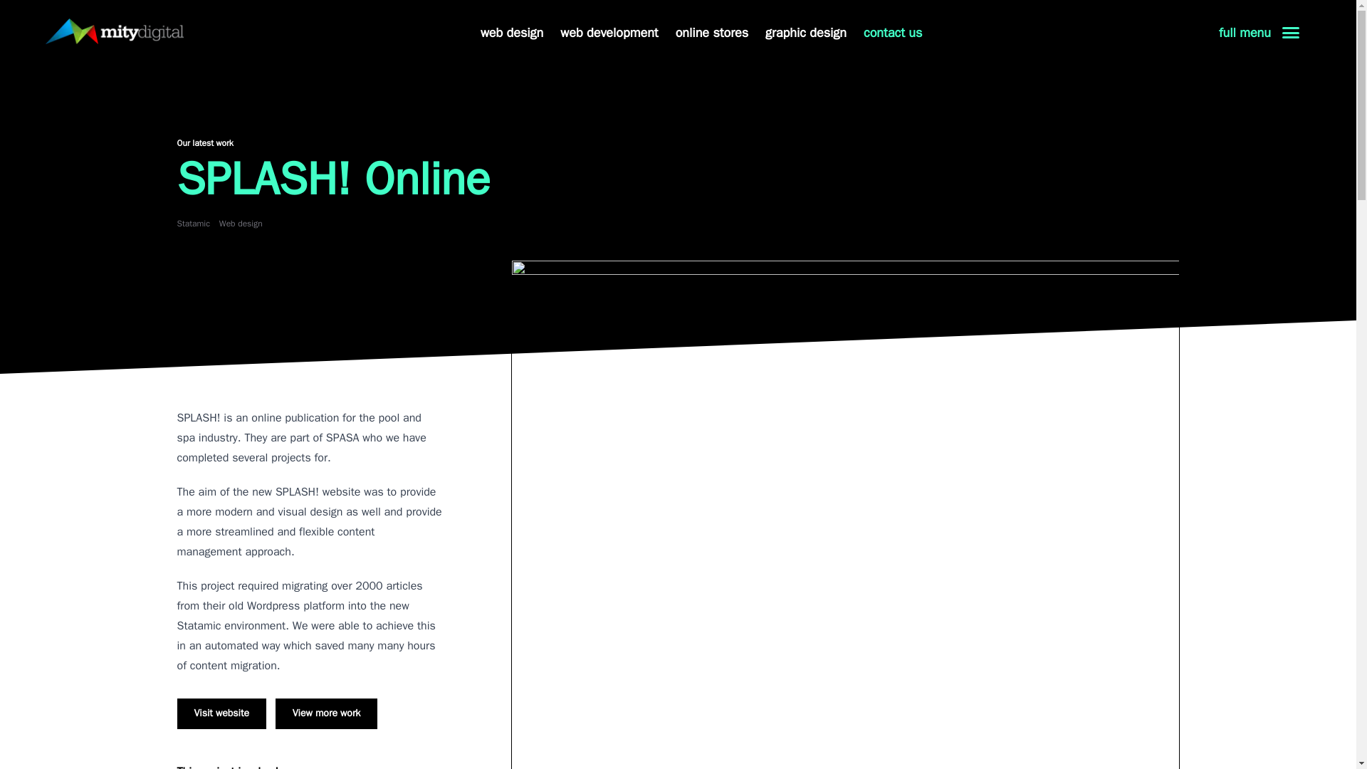 The image size is (1367, 769). I want to click on Visit website, so click(221, 713).